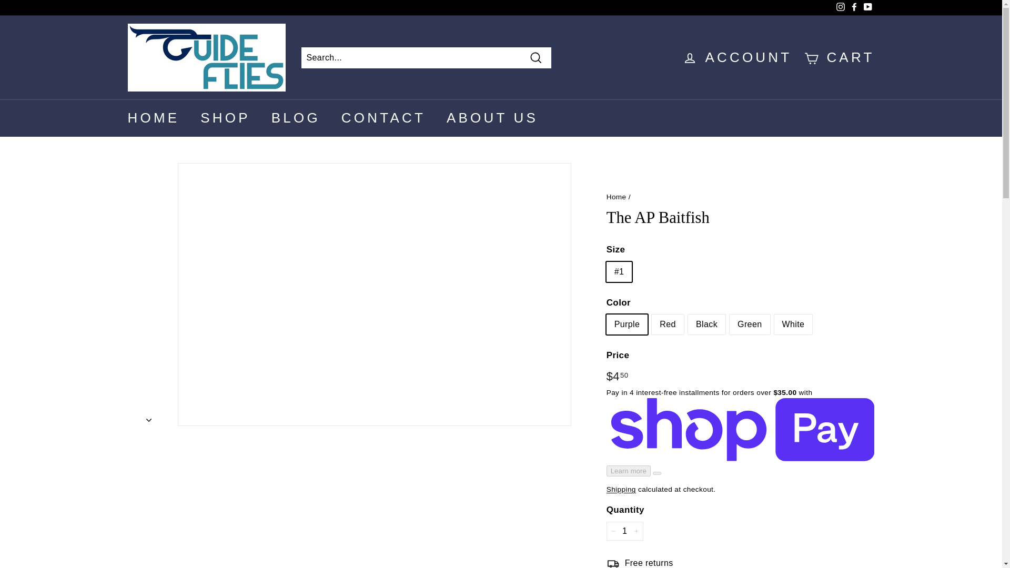 Image resolution: width=1010 pixels, height=568 pixels. I want to click on GuideFlies.com on Instagram, so click(840, 8).